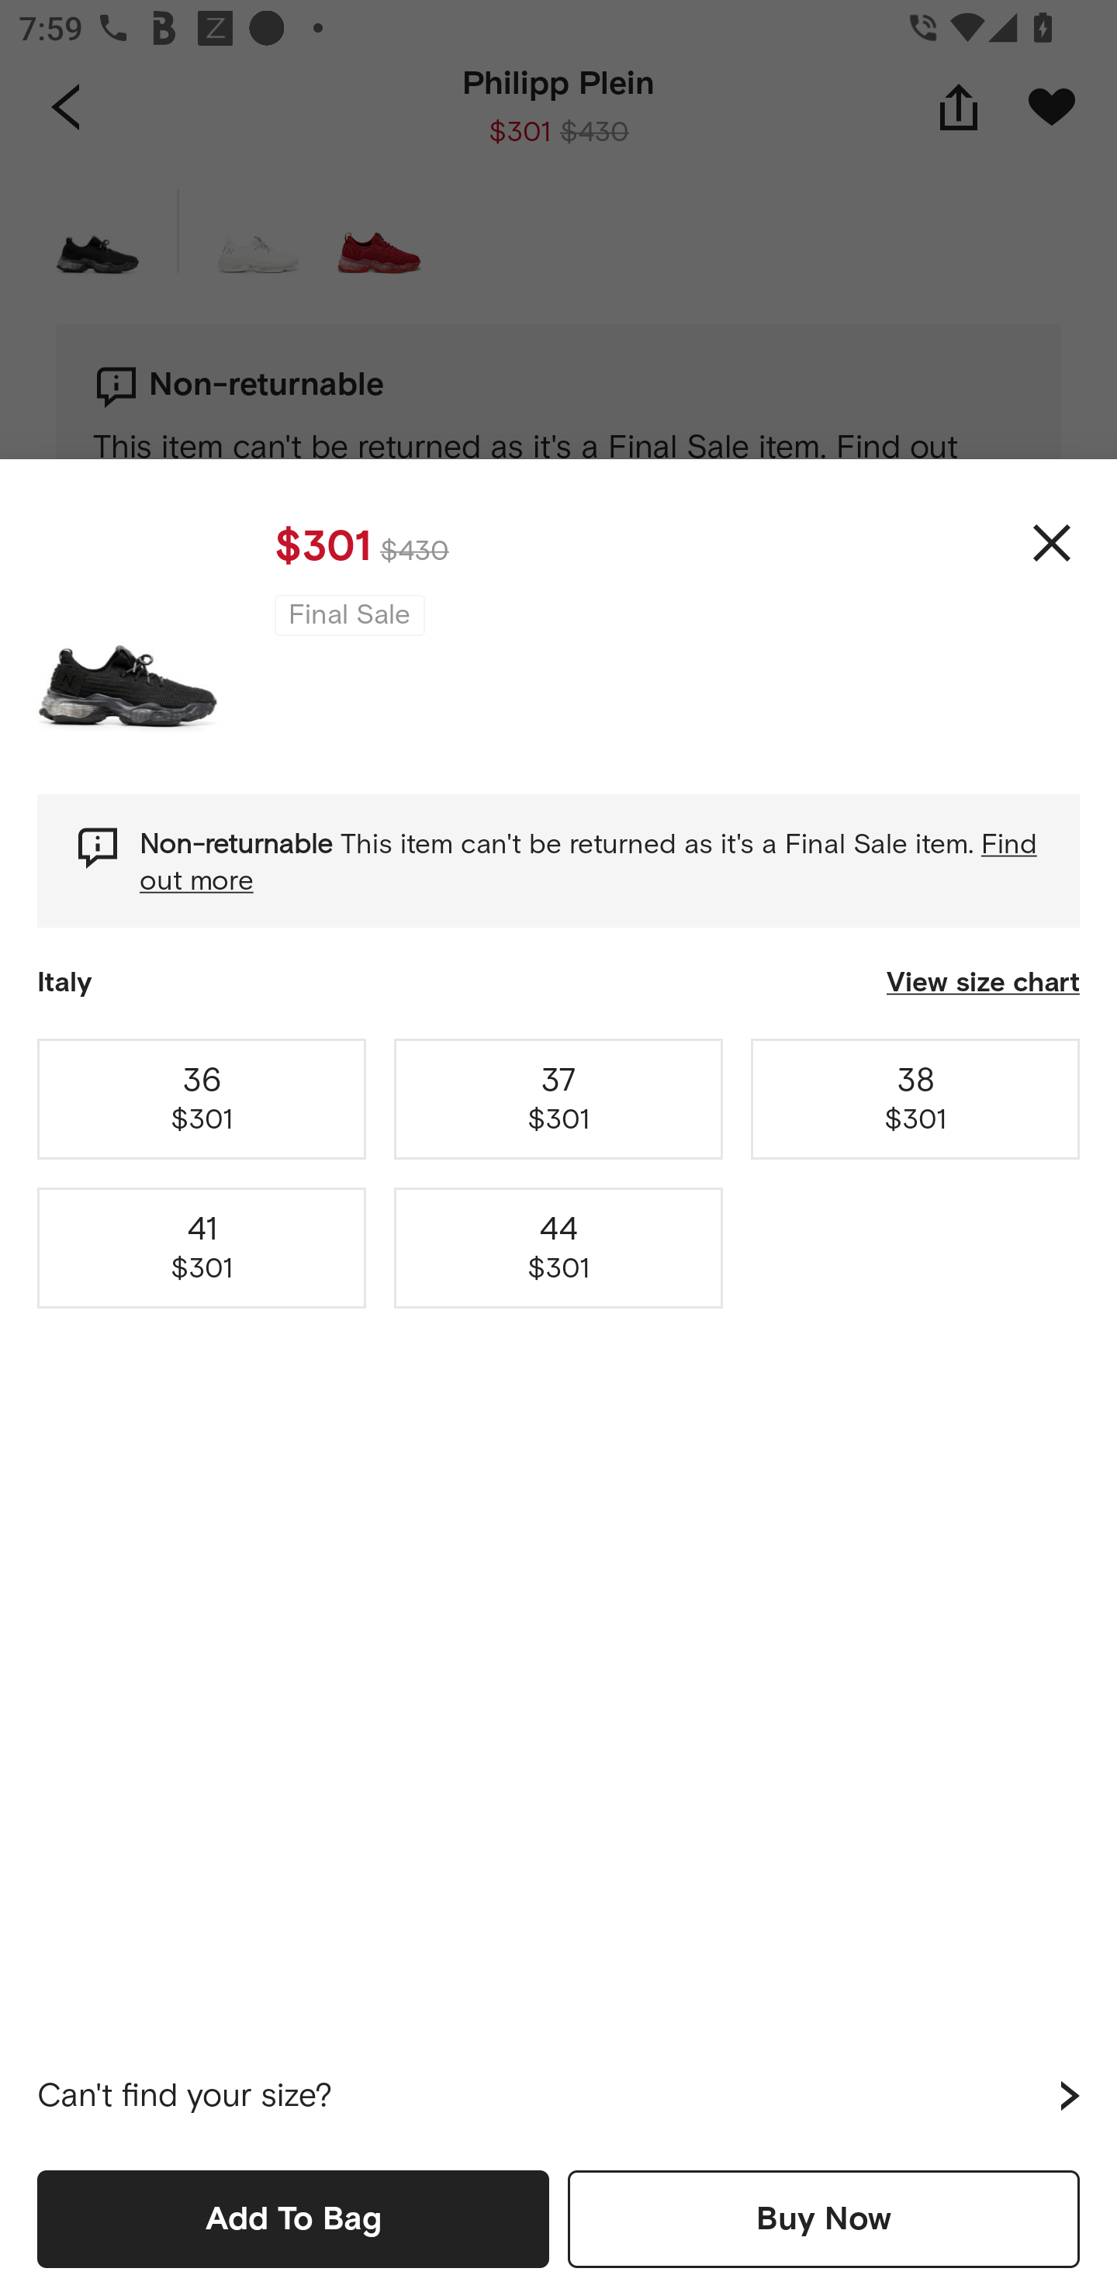  Describe the element at coordinates (558, 1247) in the screenshot. I see `44 $301` at that location.